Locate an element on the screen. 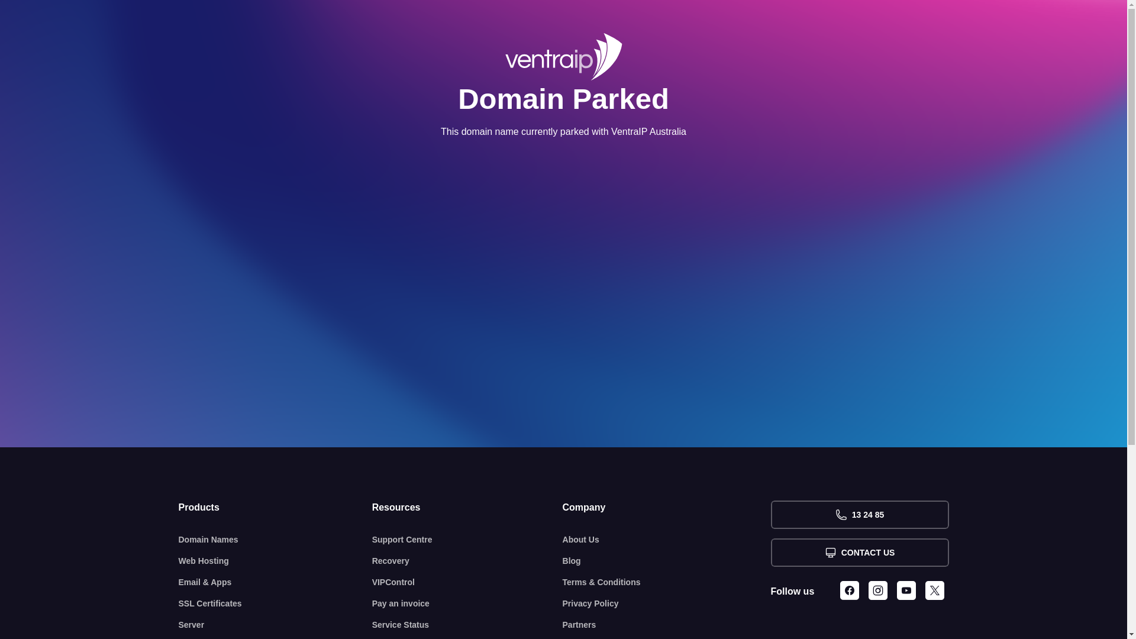  Support Centre is located at coordinates (467, 540).